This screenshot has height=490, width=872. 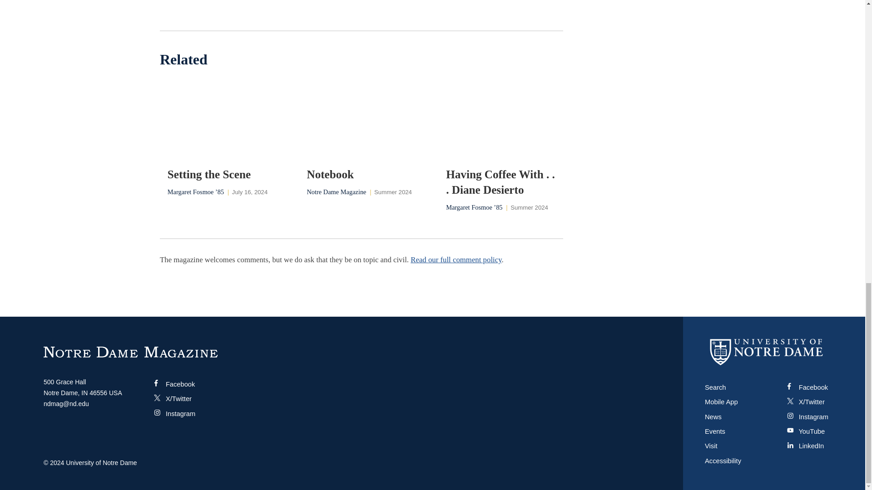 What do you see at coordinates (174, 384) in the screenshot?
I see `Facebook` at bounding box center [174, 384].